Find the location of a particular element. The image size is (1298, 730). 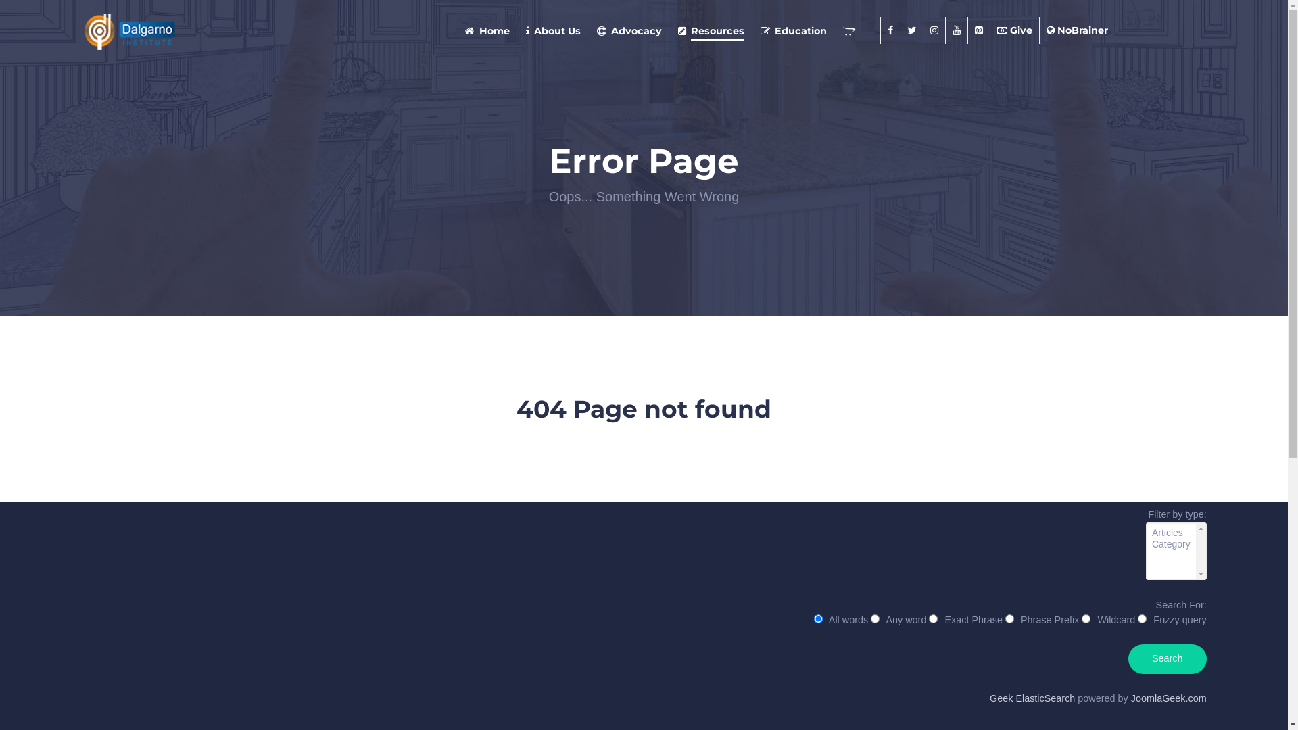

Give is located at coordinates (1015, 30).